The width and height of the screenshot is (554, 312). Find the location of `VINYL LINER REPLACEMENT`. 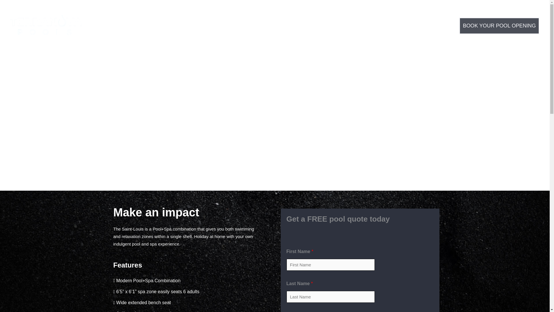

VINYL LINER REPLACEMENT is located at coordinates (359, 26).